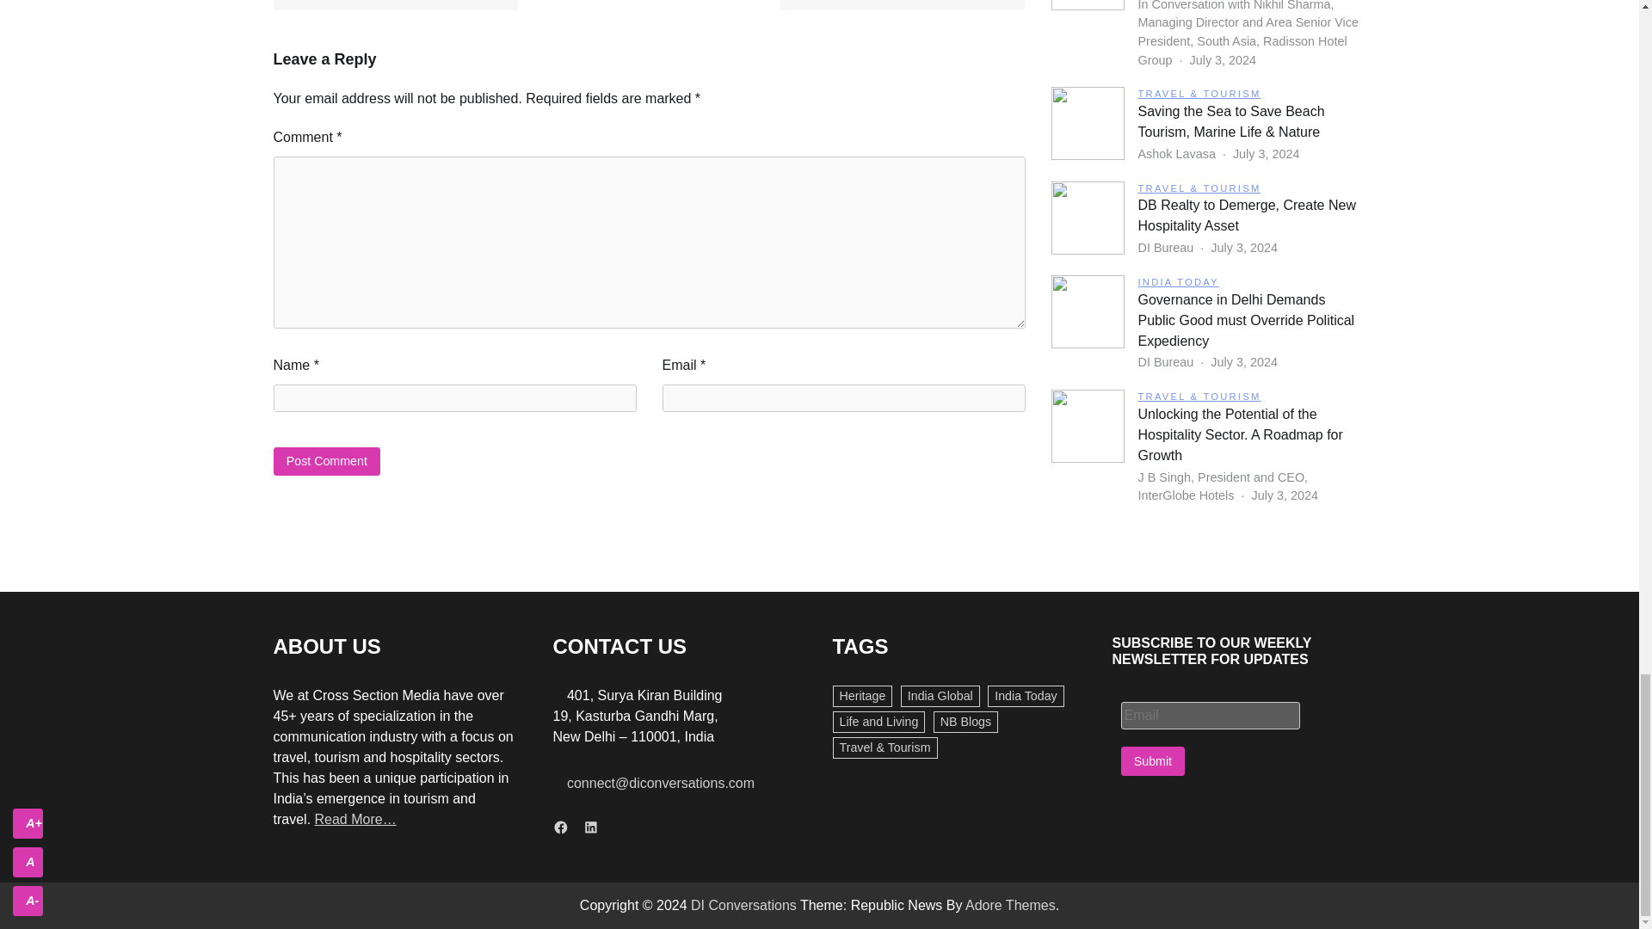 The image size is (1652, 929). I want to click on Post Comment, so click(327, 461).